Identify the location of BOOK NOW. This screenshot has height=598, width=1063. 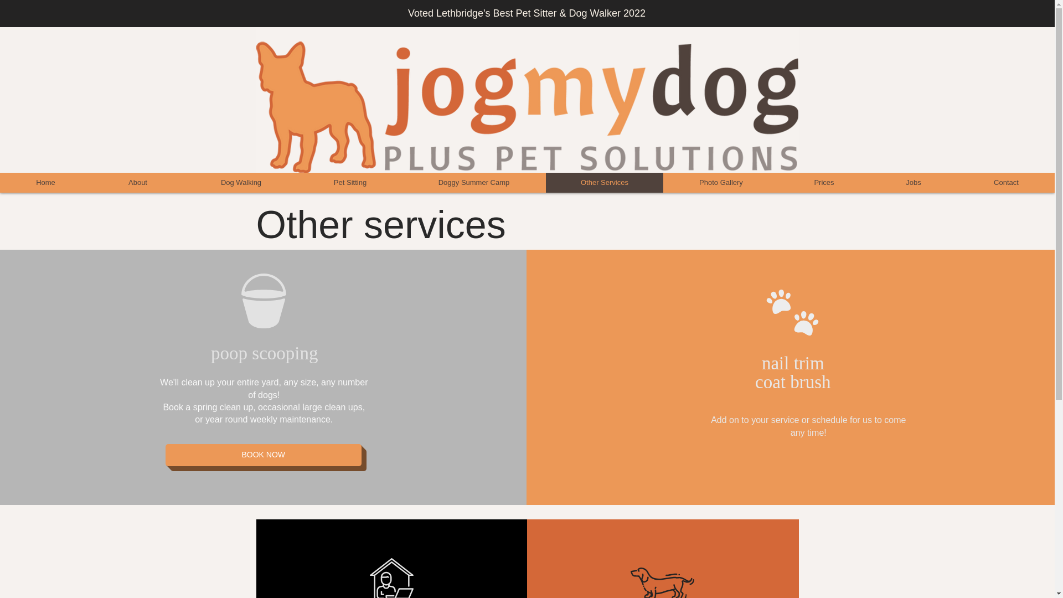
(264, 455).